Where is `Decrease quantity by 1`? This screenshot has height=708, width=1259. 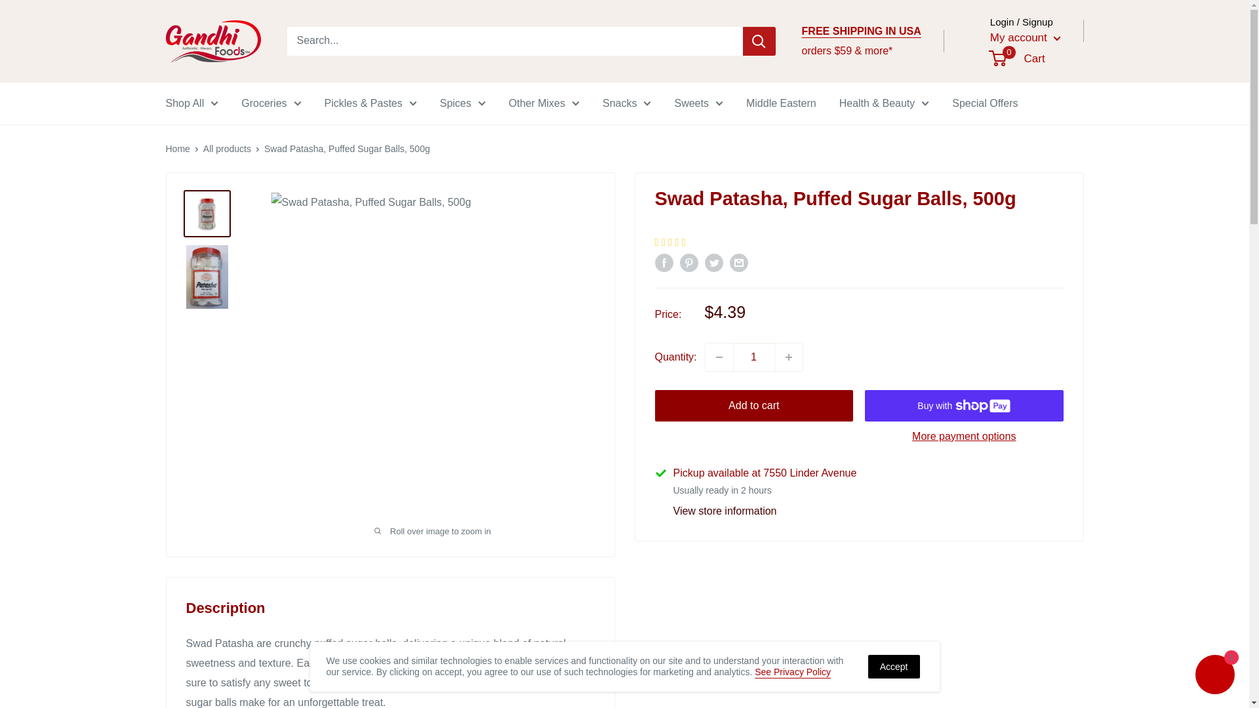
Decrease quantity by 1 is located at coordinates (719, 357).